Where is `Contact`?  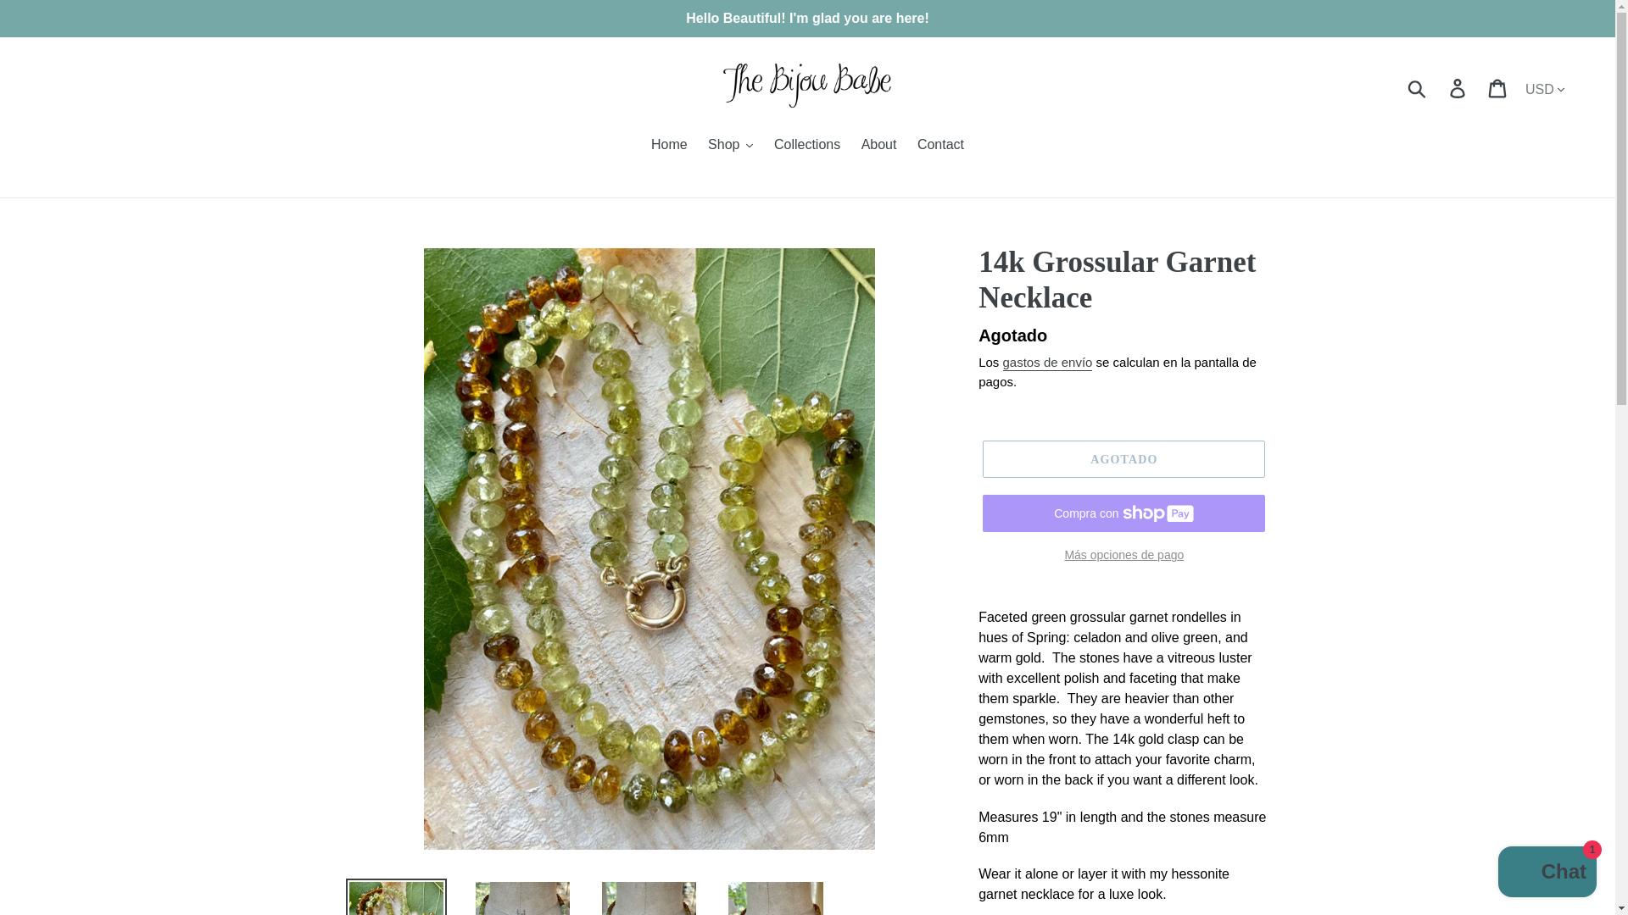 Contact is located at coordinates (939, 146).